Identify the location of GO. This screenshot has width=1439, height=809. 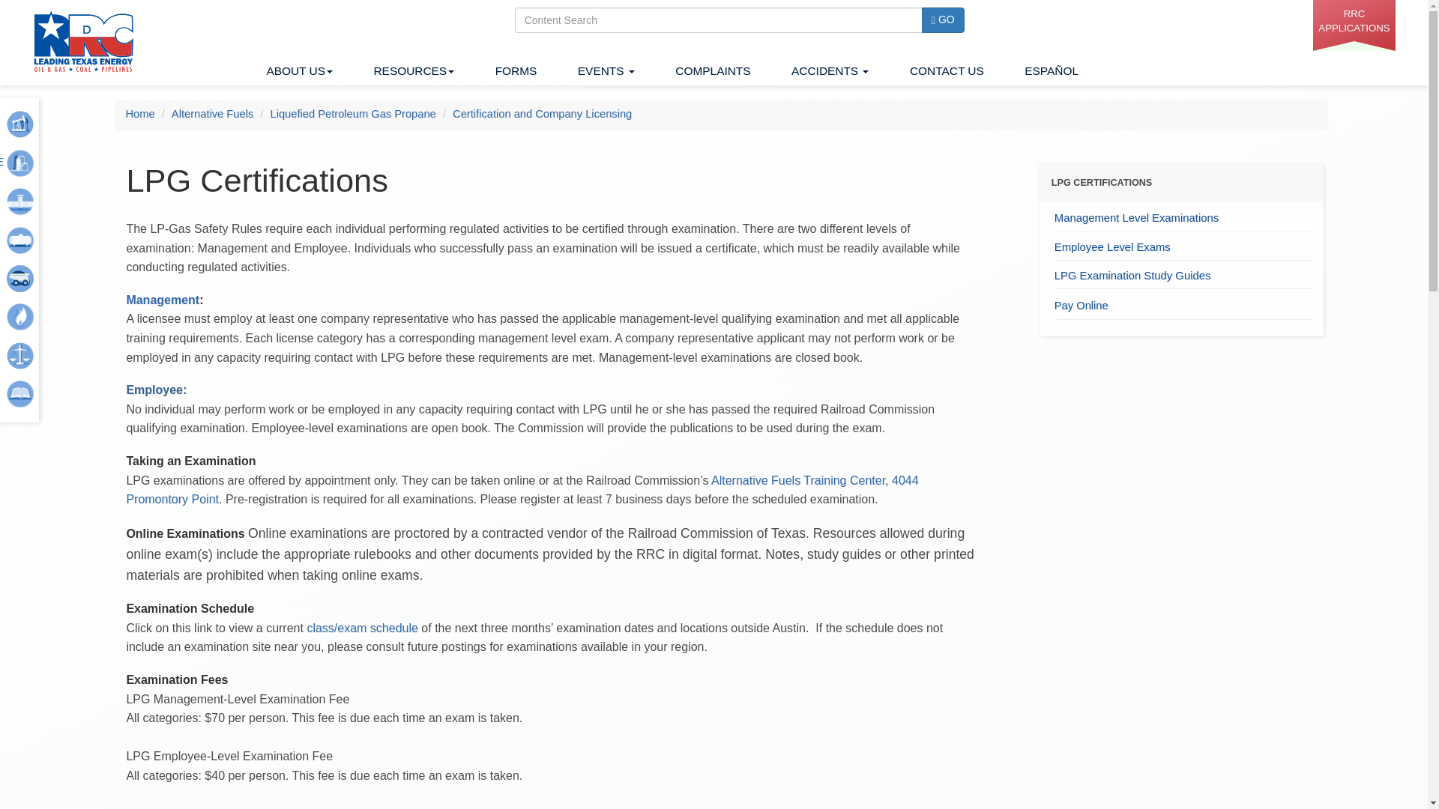
(943, 19).